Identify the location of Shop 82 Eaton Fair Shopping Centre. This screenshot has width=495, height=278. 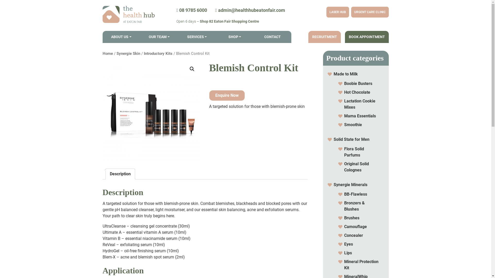
(229, 21).